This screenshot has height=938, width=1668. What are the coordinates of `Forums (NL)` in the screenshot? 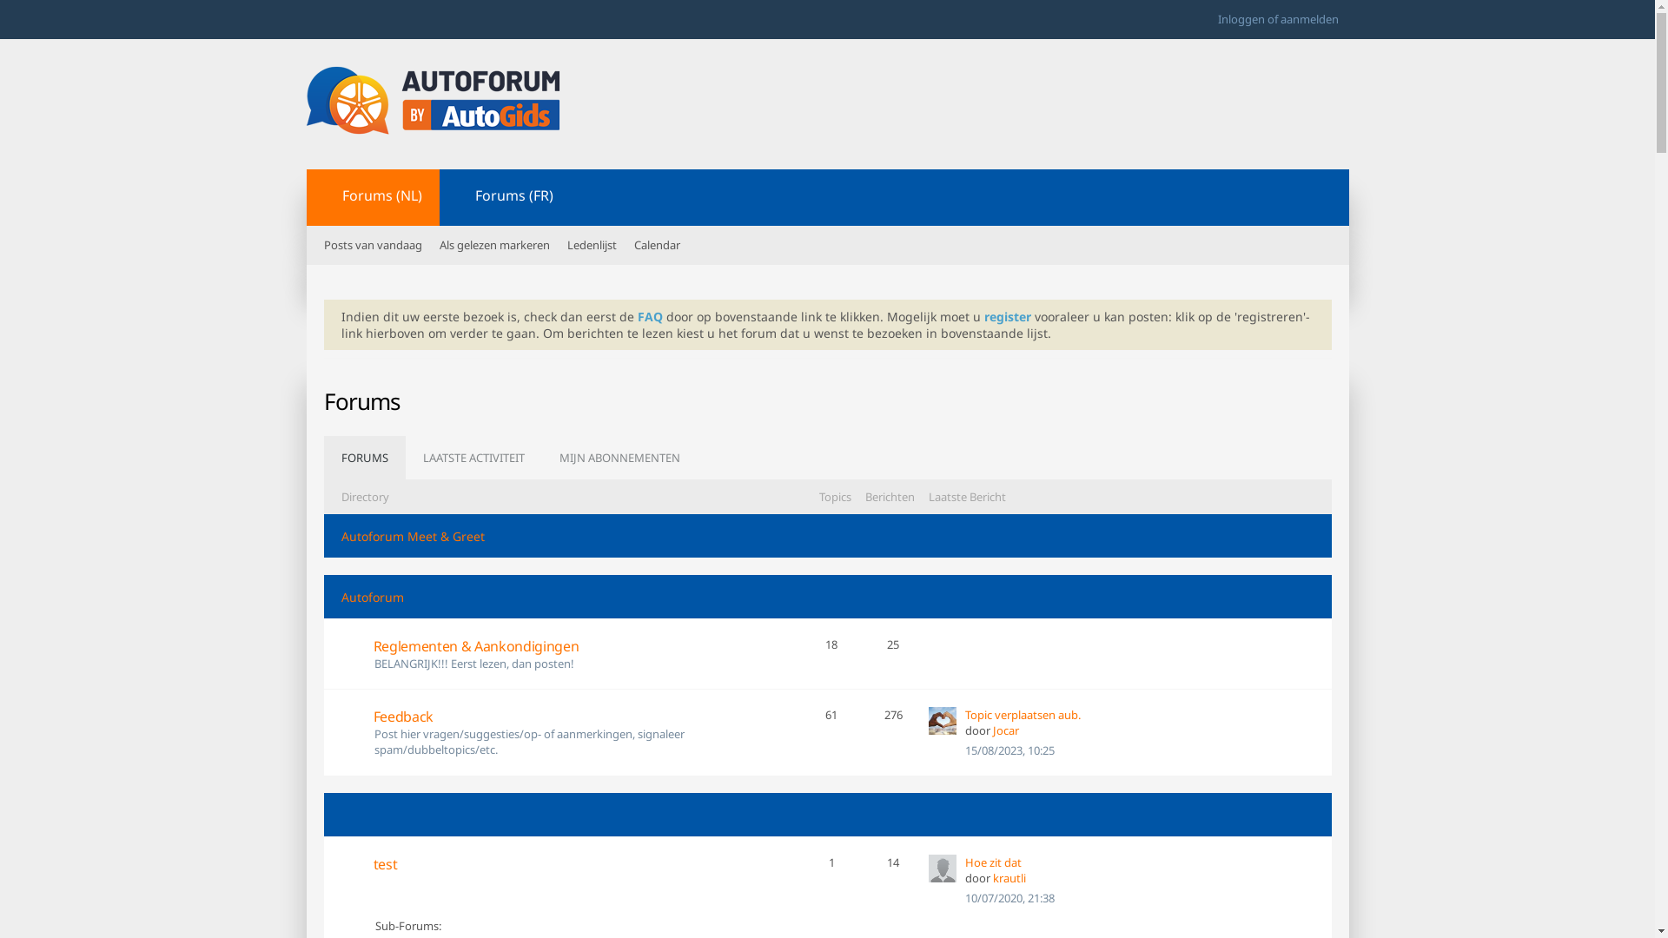 It's located at (372, 198).